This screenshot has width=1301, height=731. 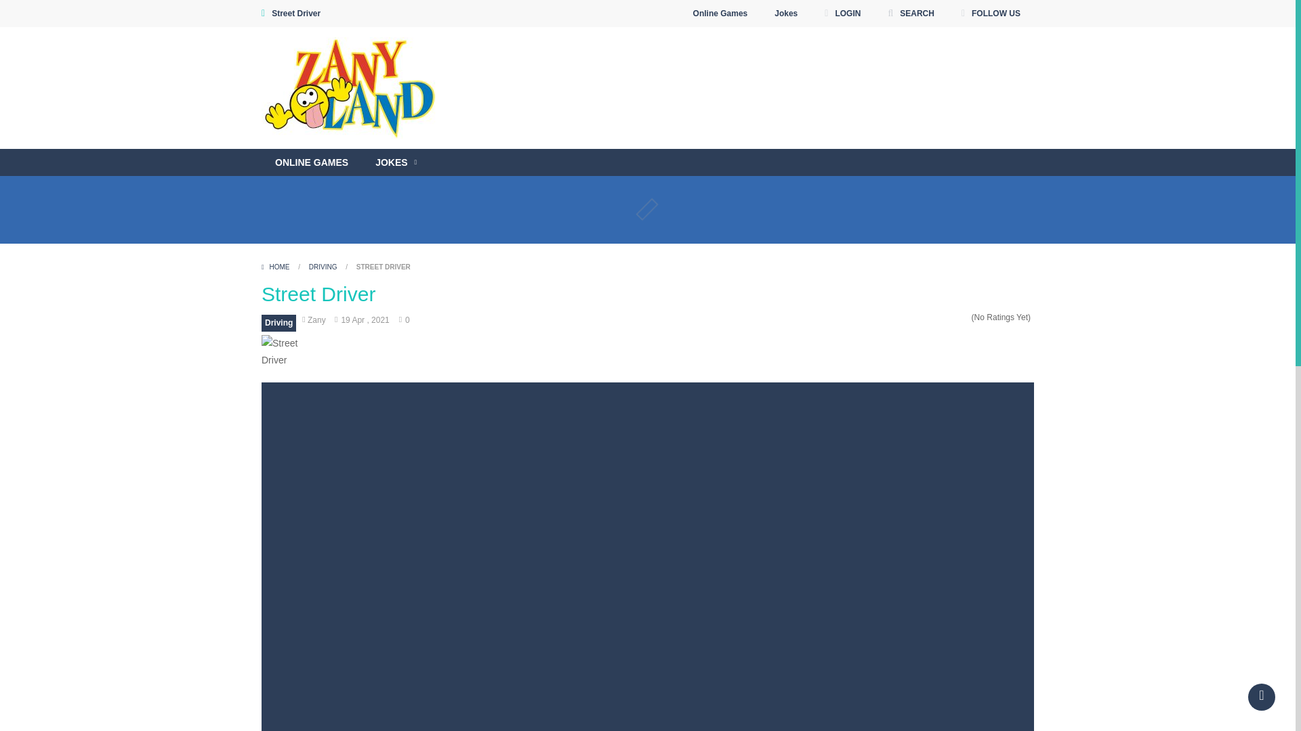 What do you see at coordinates (842, 14) in the screenshot?
I see `LOGIN` at bounding box center [842, 14].